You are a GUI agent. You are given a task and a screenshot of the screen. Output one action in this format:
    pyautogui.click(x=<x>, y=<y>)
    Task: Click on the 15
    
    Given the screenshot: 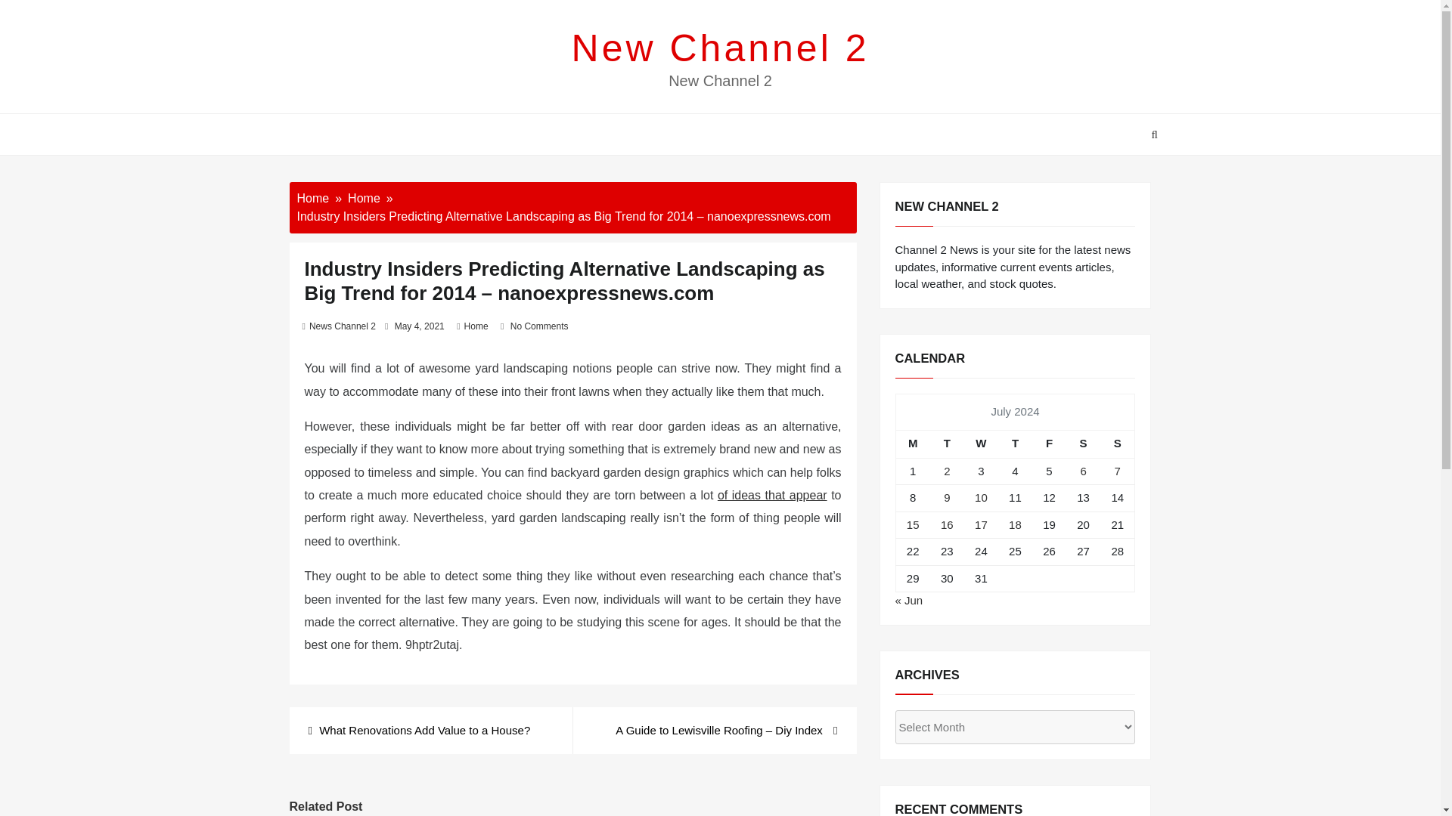 What is the action you would take?
    pyautogui.click(x=912, y=524)
    